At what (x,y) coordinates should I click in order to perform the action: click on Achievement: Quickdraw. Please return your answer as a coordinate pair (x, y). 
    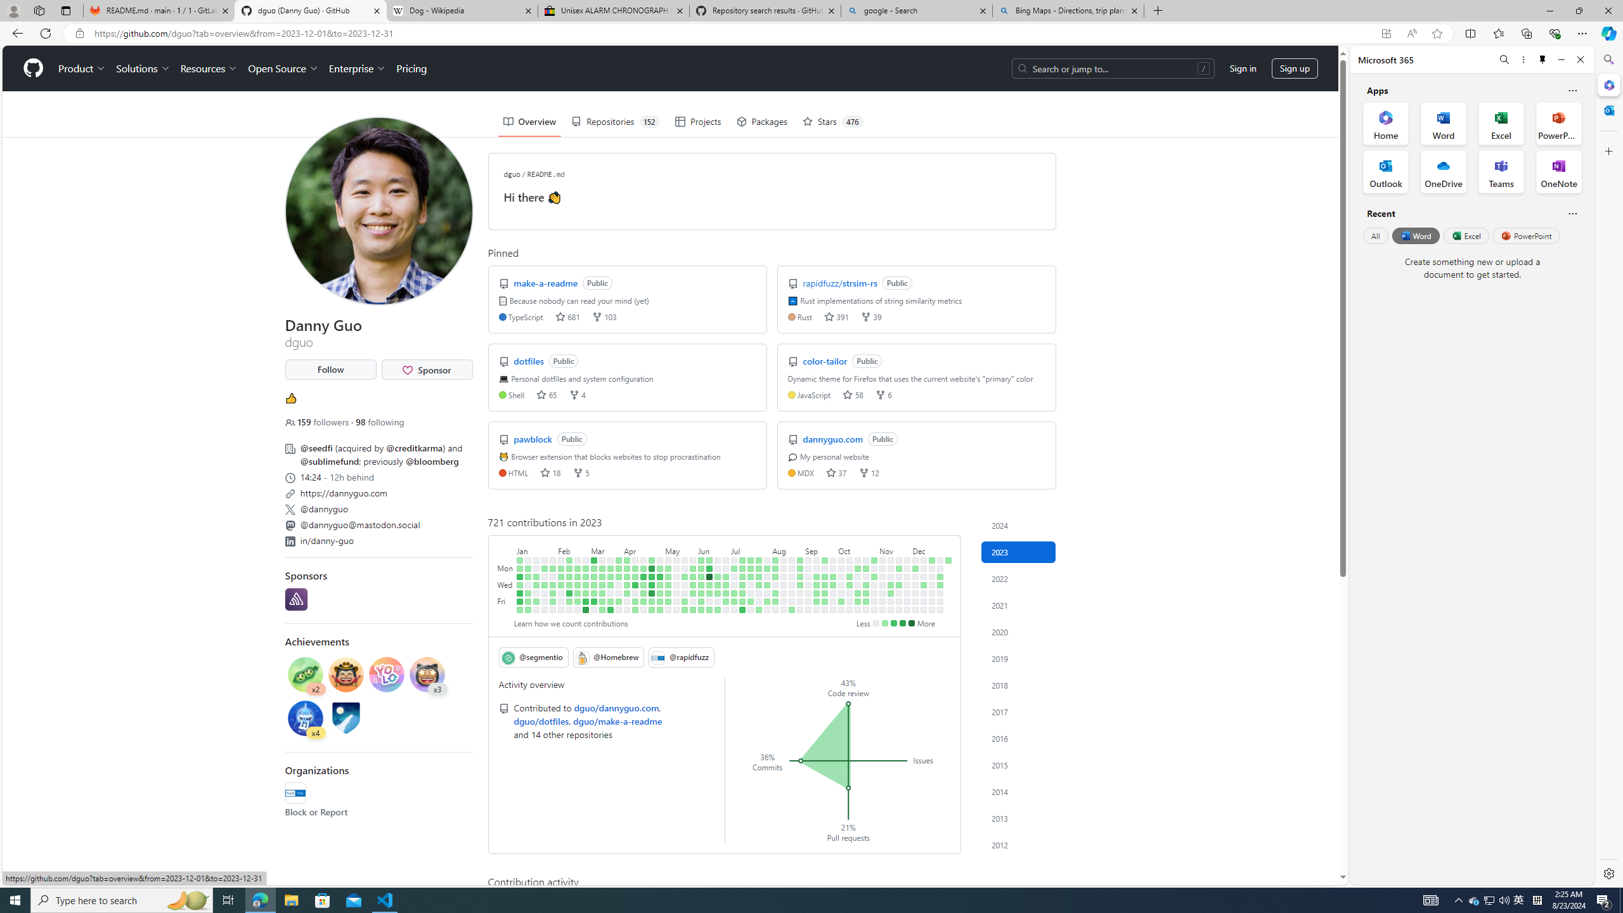
    Looking at the image, I should click on (346, 675).